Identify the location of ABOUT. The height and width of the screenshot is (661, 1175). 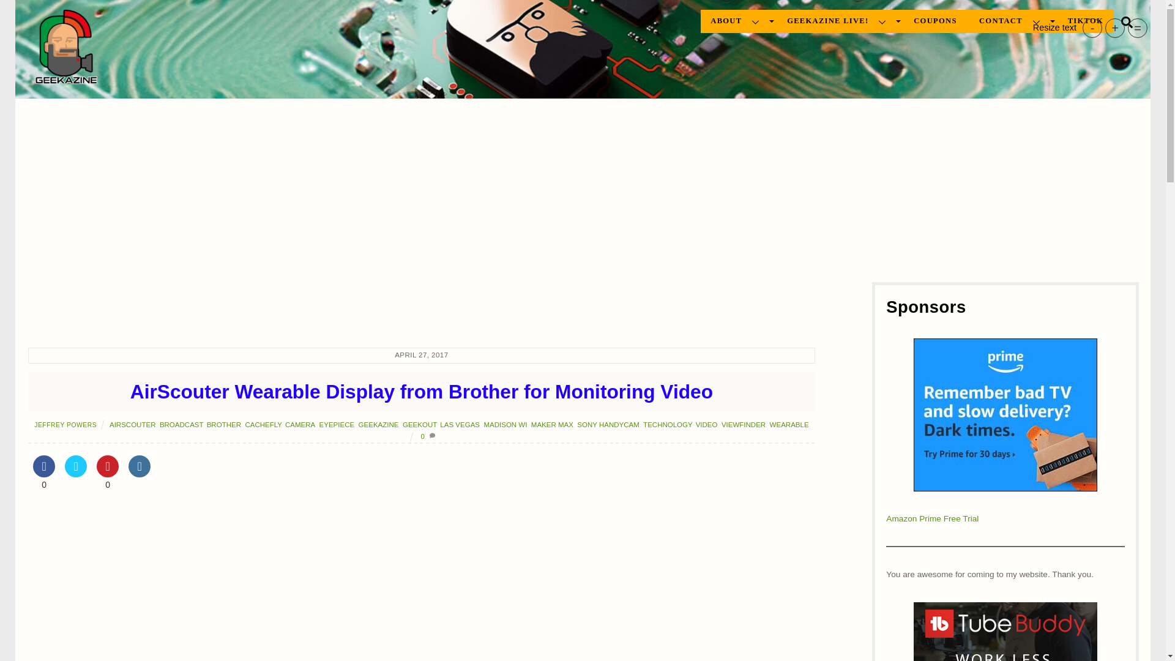
(737, 22).